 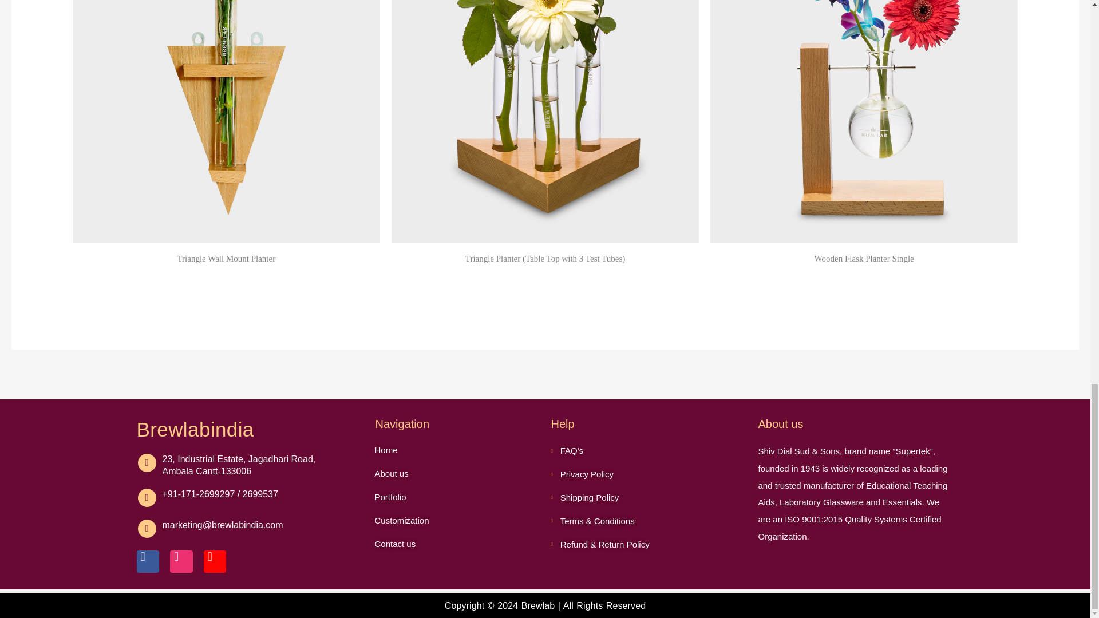 I want to click on About us, so click(x=438, y=474).